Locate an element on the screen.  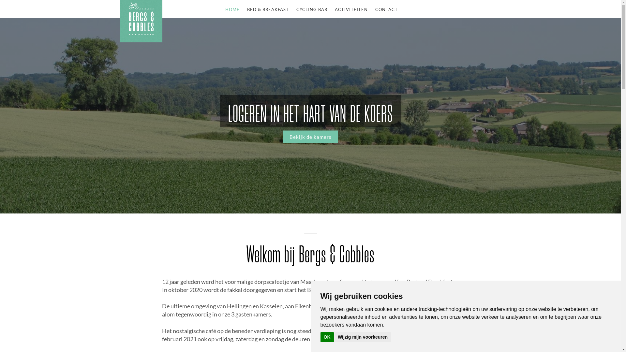
HOME is located at coordinates (232, 10).